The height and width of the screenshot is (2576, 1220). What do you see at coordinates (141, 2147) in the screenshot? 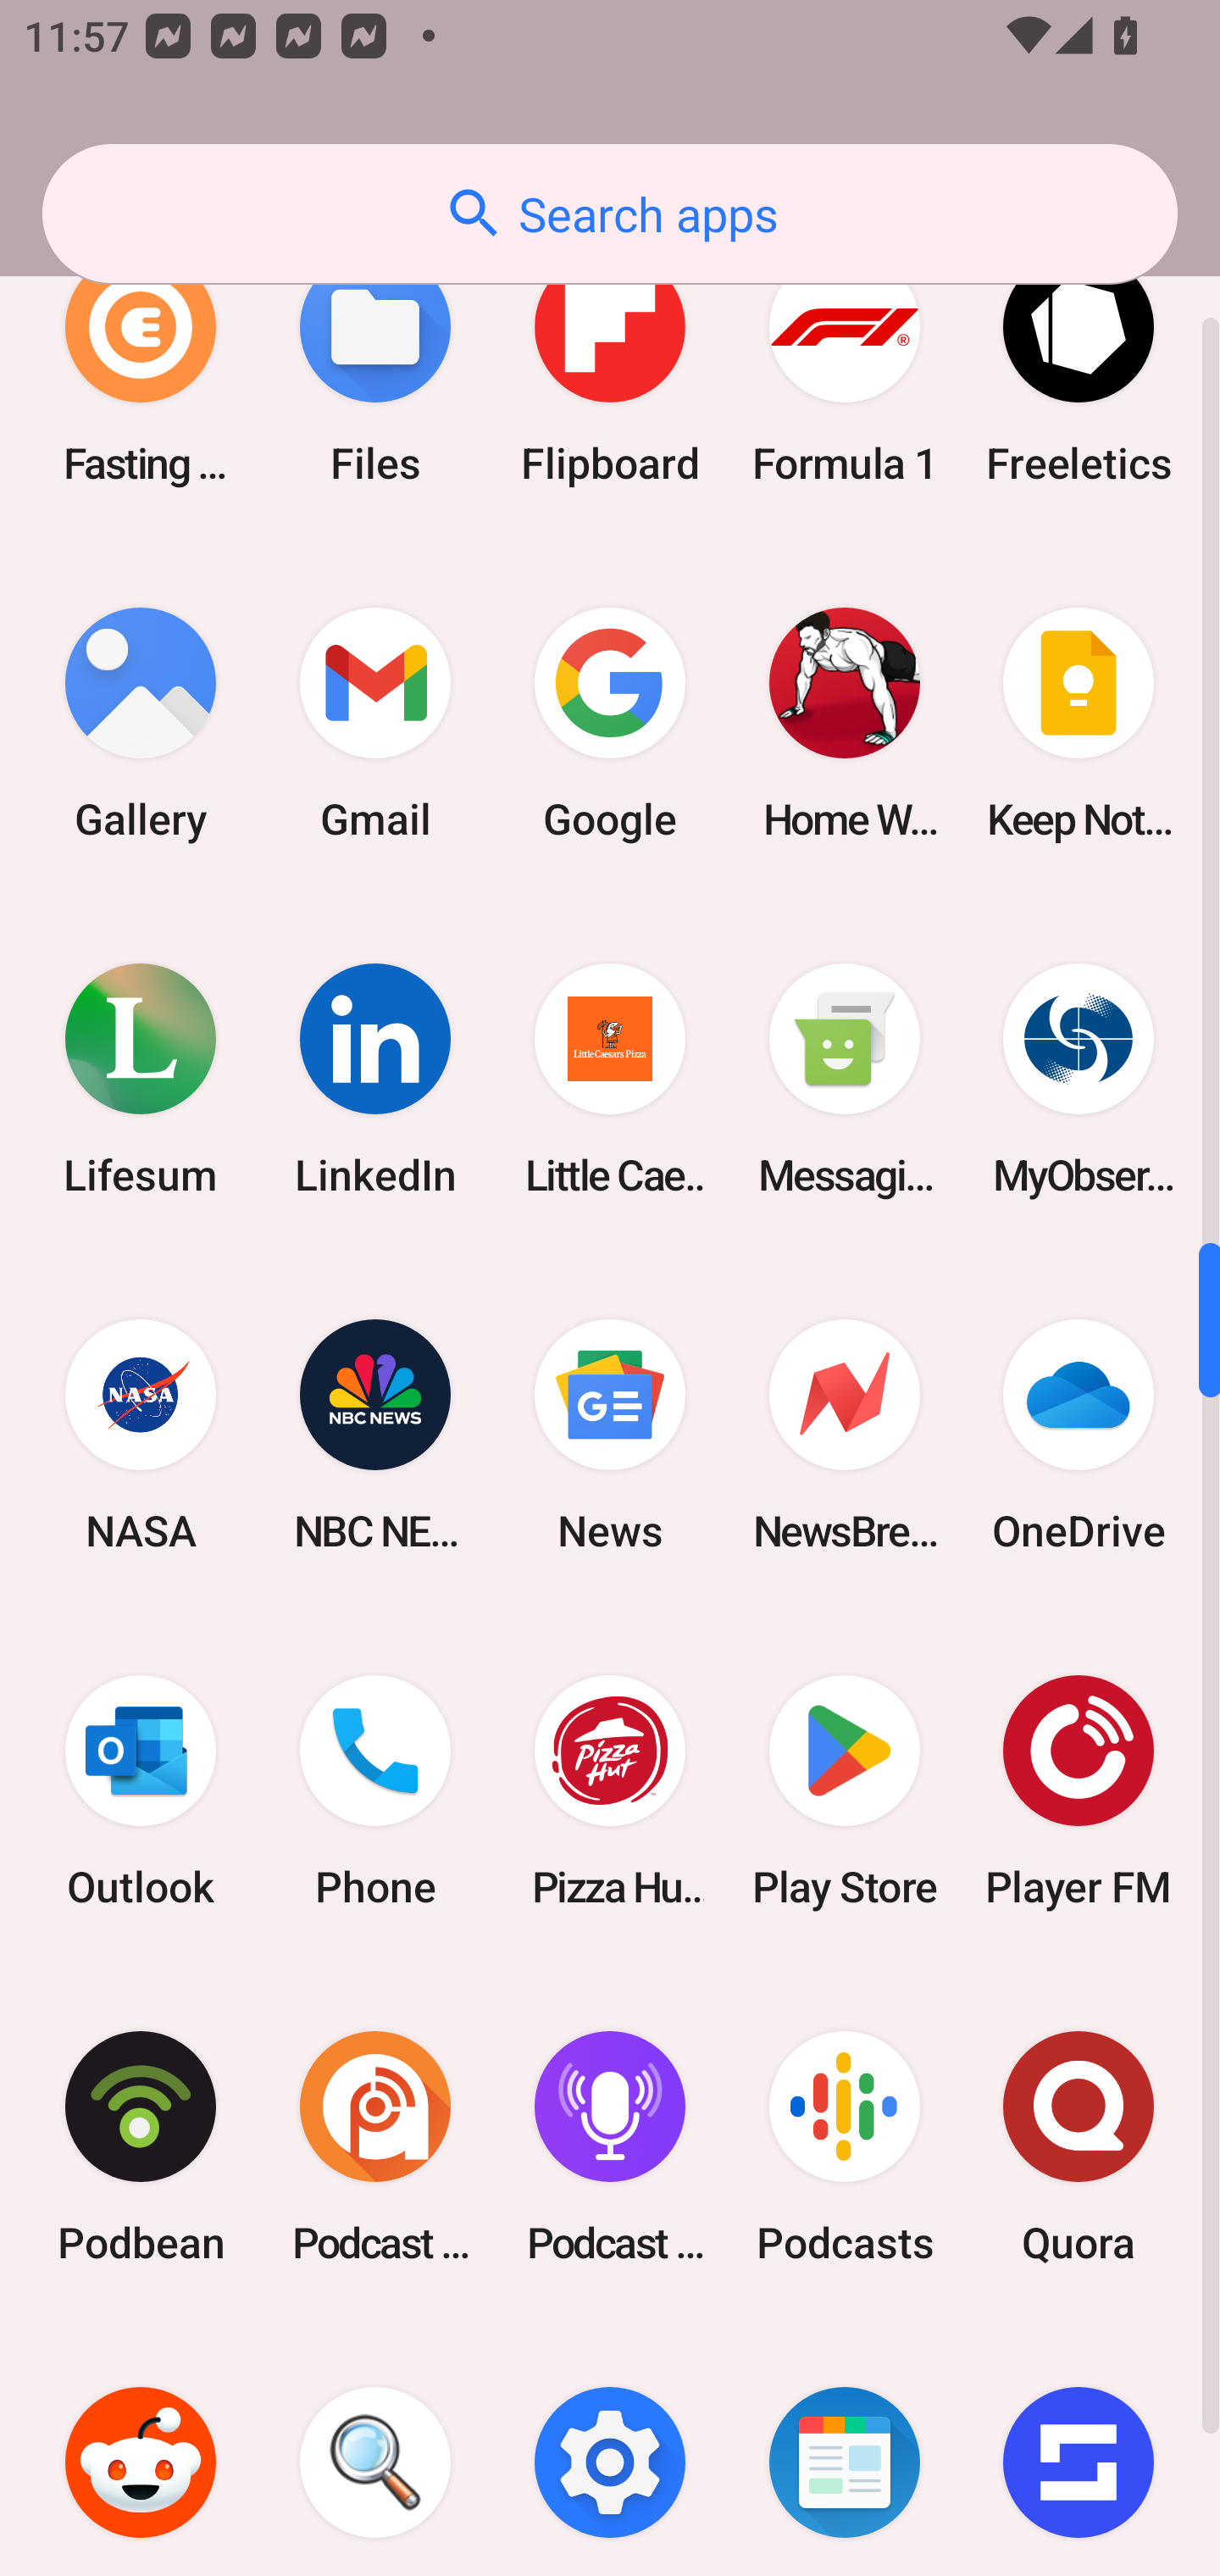
I see `Podbean` at bounding box center [141, 2147].